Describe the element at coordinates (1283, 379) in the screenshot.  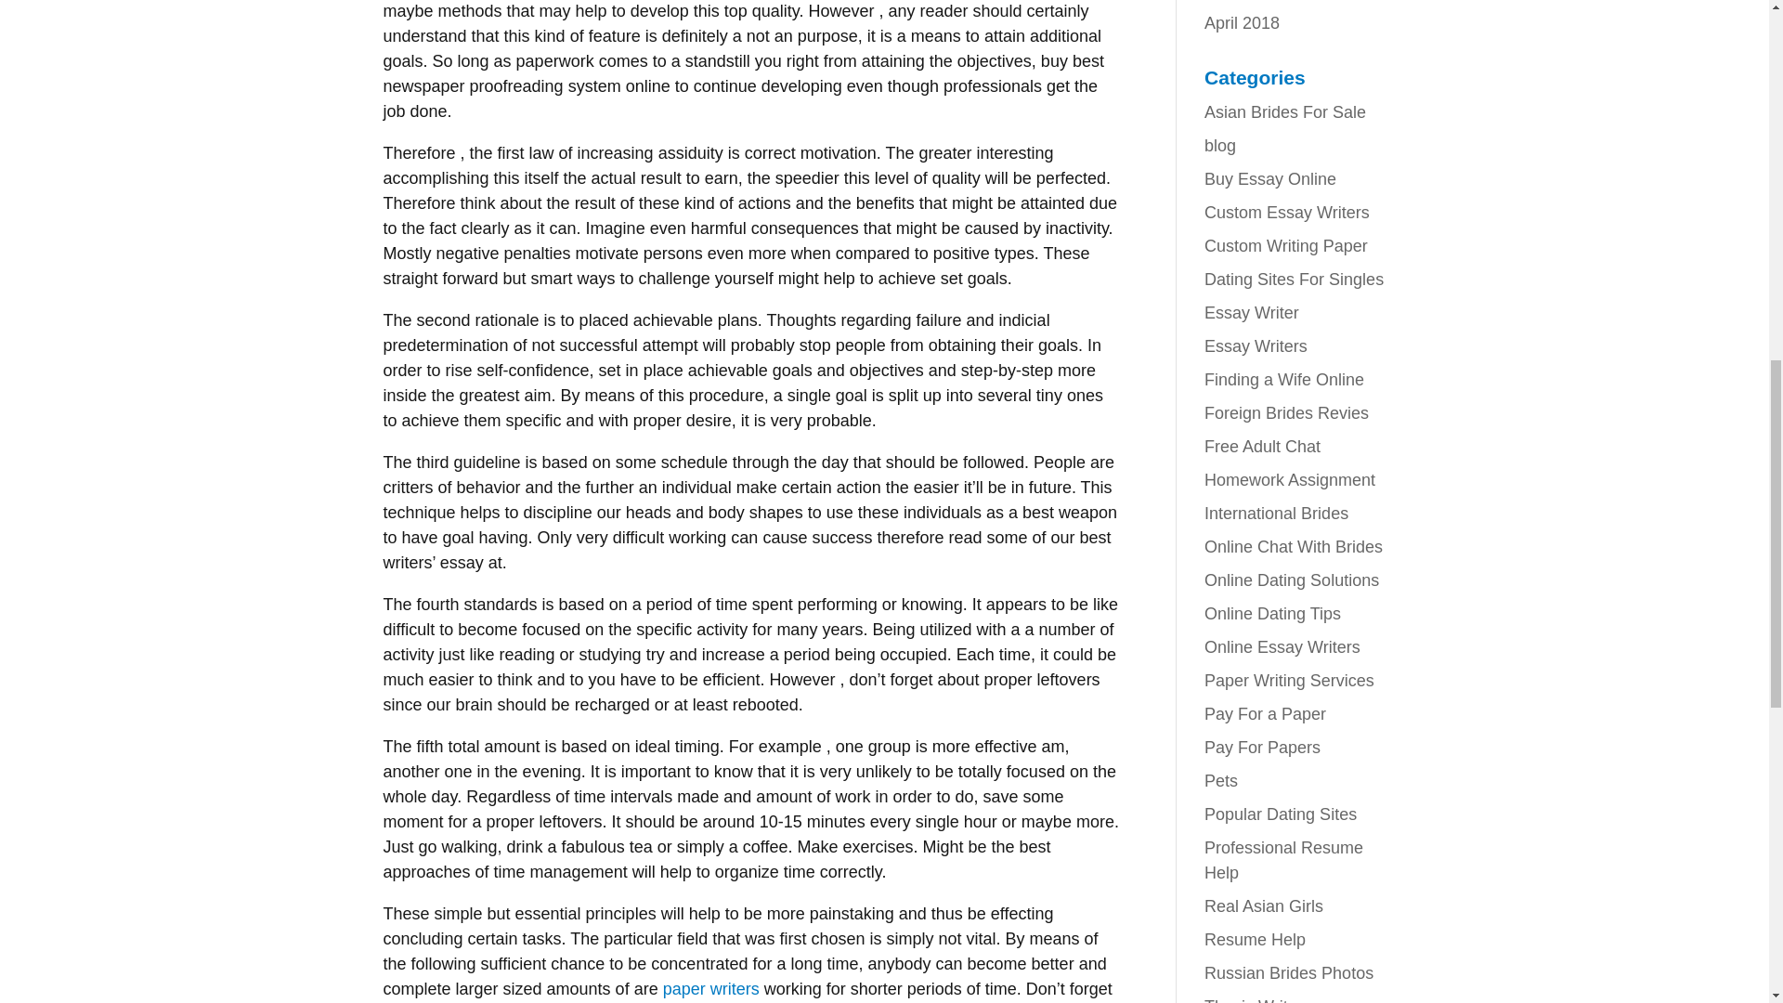
I see `Finding a Wife Online` at that location.